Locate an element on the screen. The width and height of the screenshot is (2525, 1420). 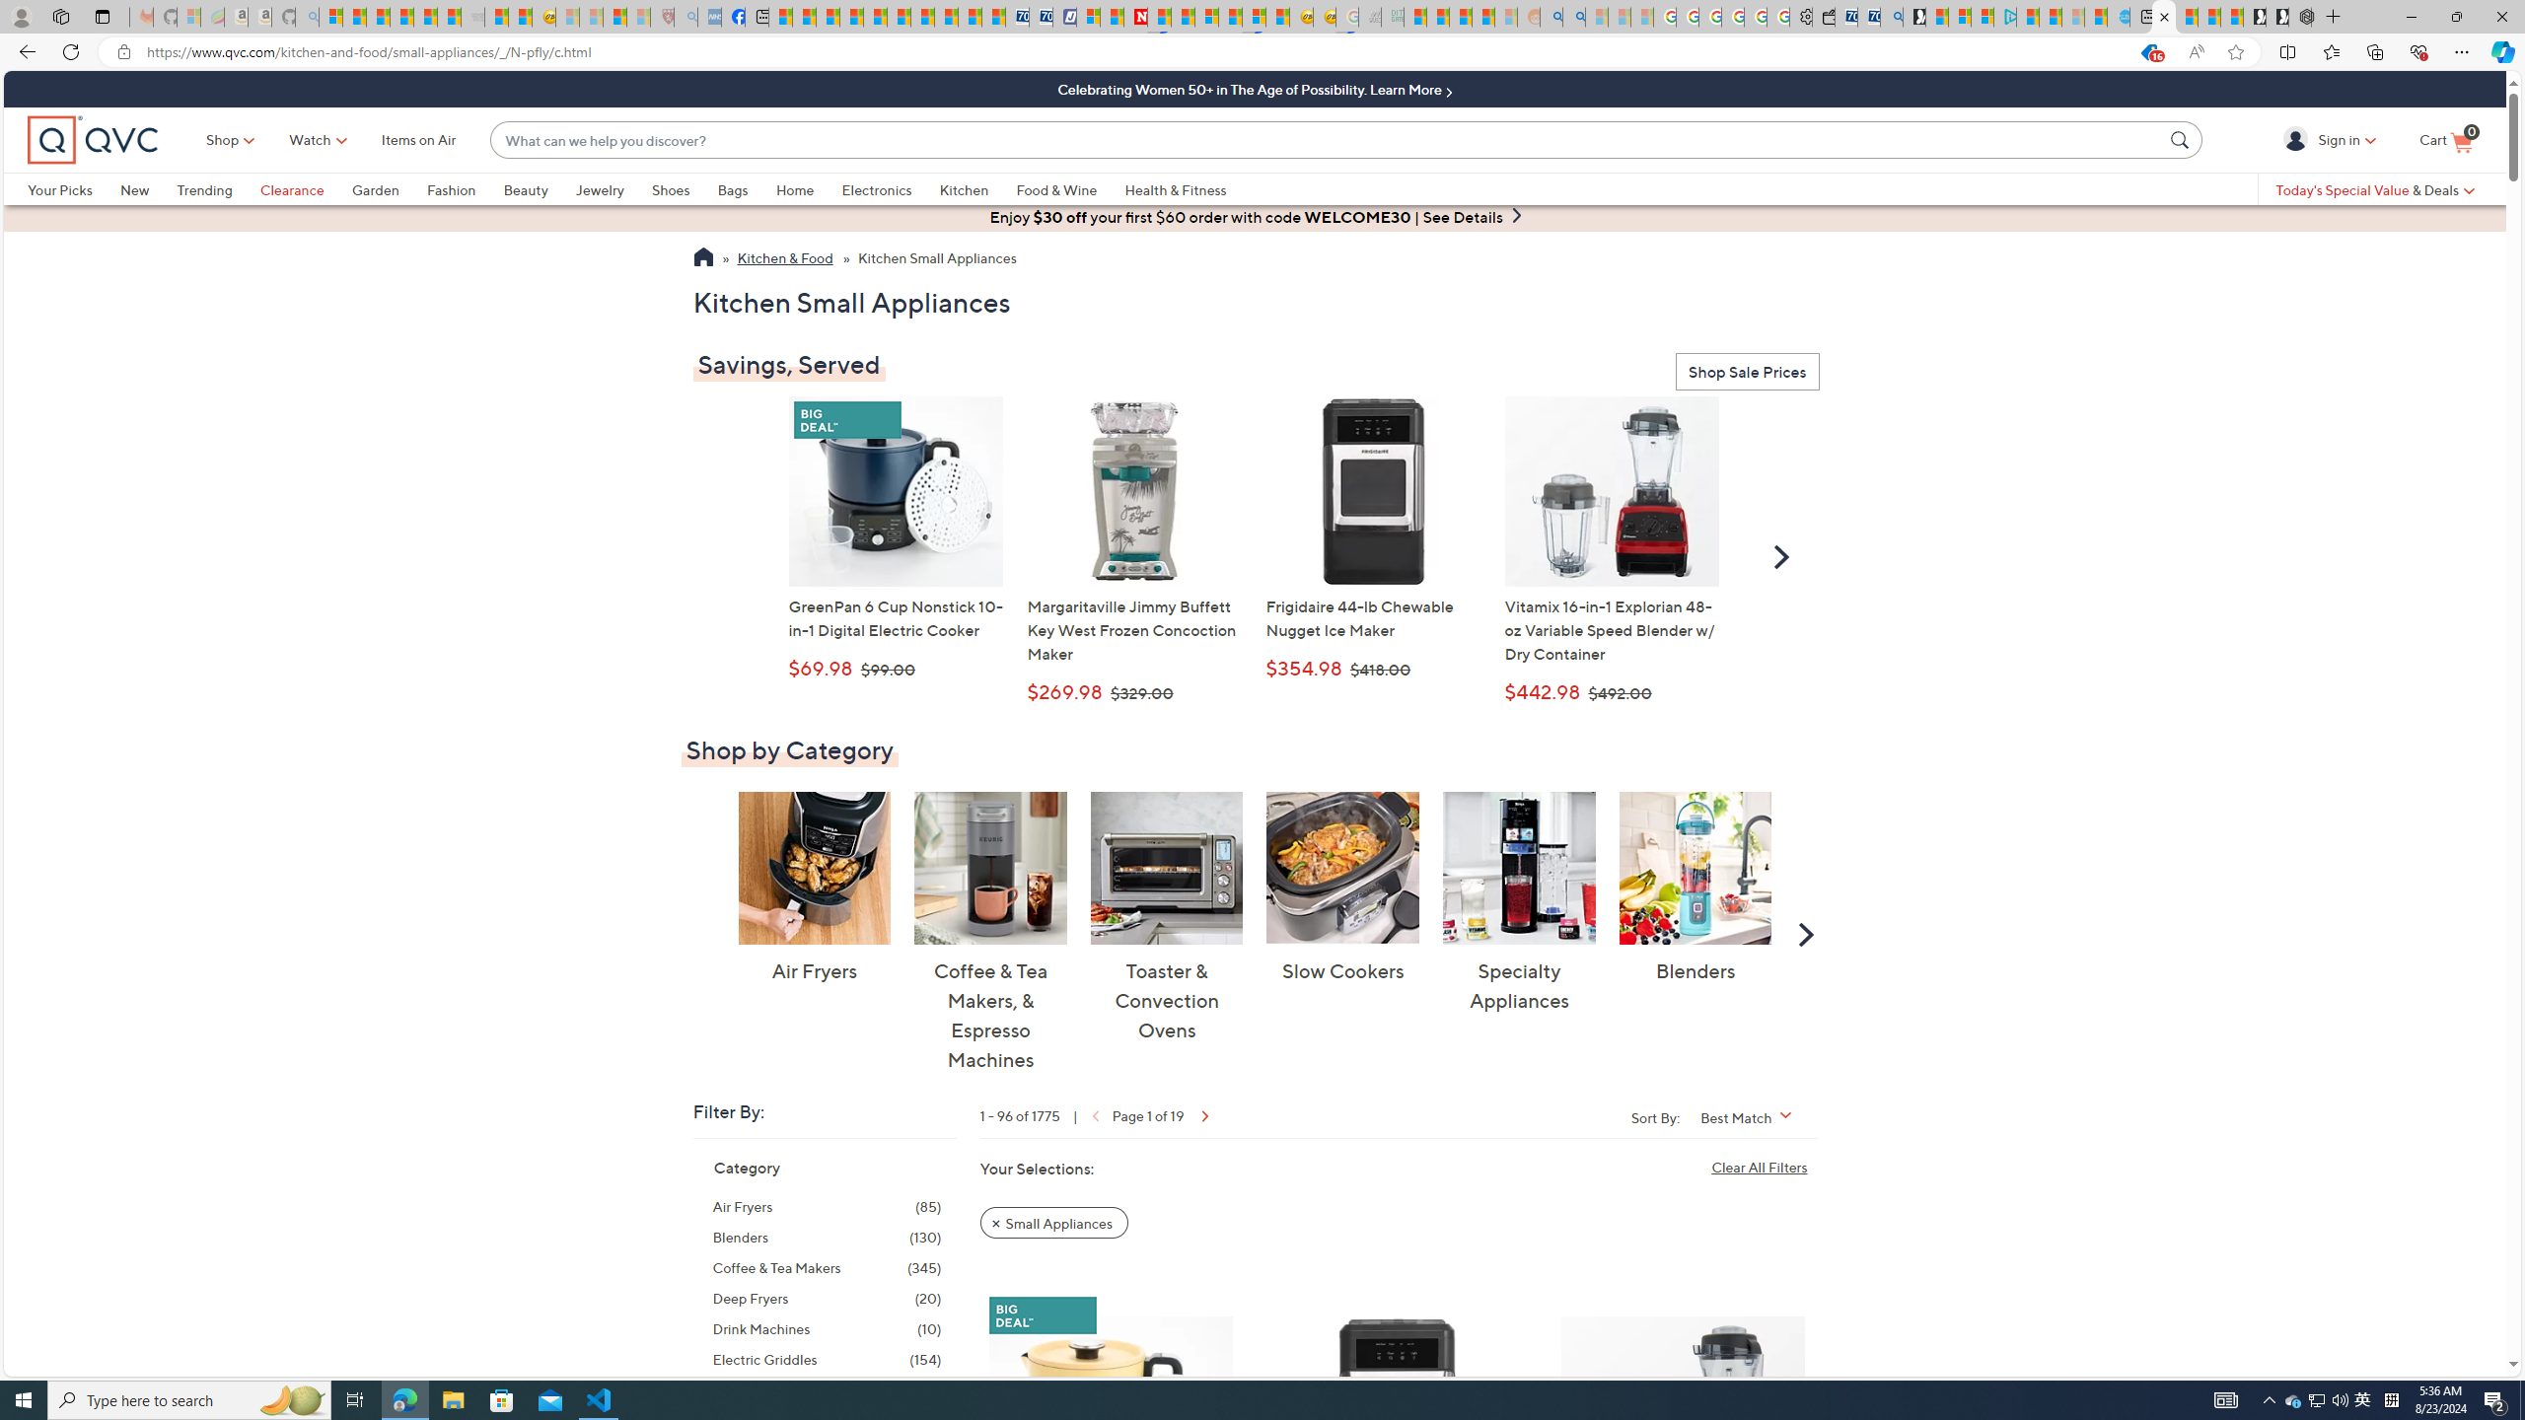
Jewelry is located at coordinates (613, 189).